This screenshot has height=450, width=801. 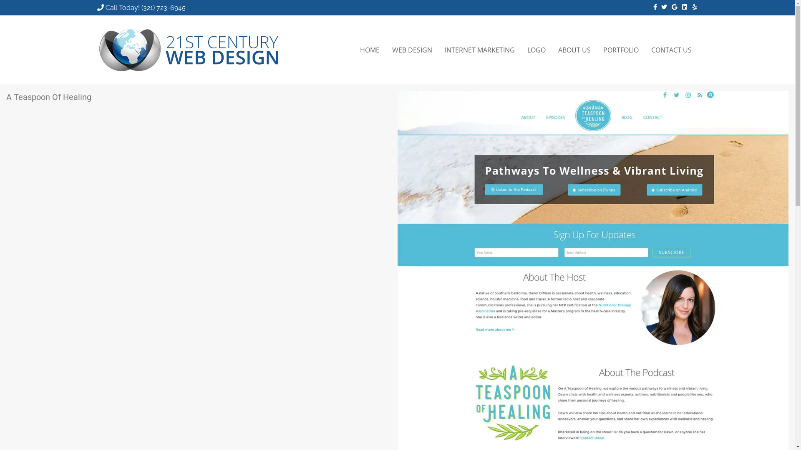 What do you see at coordinates (692, 7) in the screenshot?
I see `Yelp` at bounding box center [692, 7].